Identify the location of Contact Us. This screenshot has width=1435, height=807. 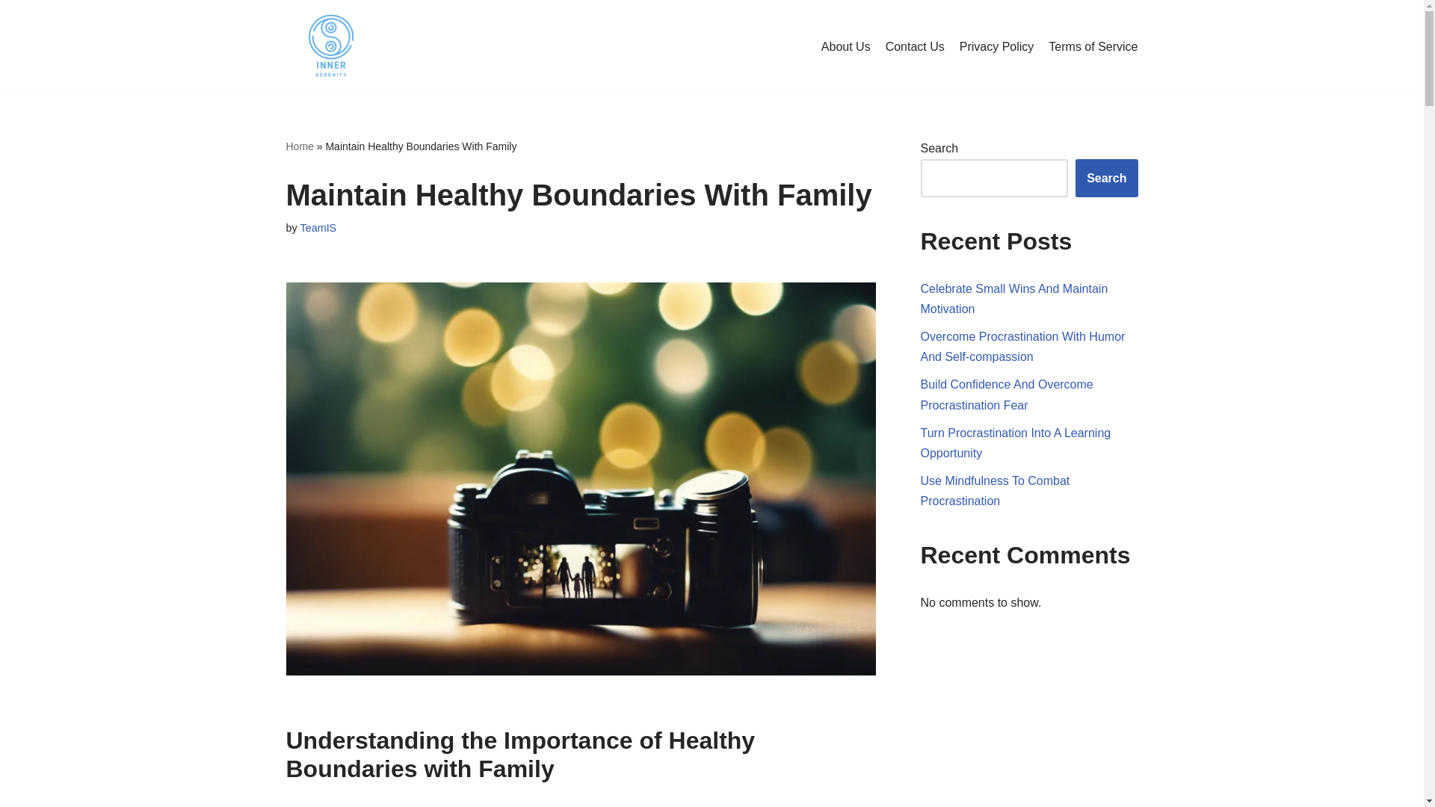
(915, 46).